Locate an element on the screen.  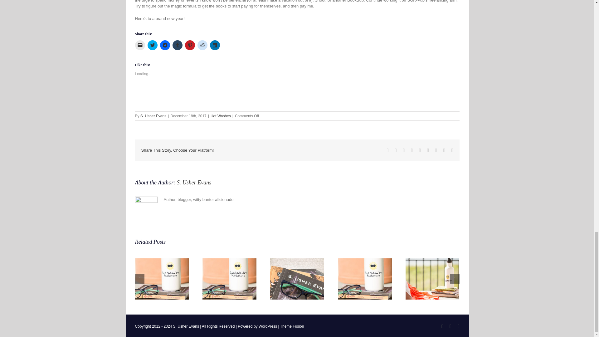
Like or Reblog is located at coordinates (297, 96).